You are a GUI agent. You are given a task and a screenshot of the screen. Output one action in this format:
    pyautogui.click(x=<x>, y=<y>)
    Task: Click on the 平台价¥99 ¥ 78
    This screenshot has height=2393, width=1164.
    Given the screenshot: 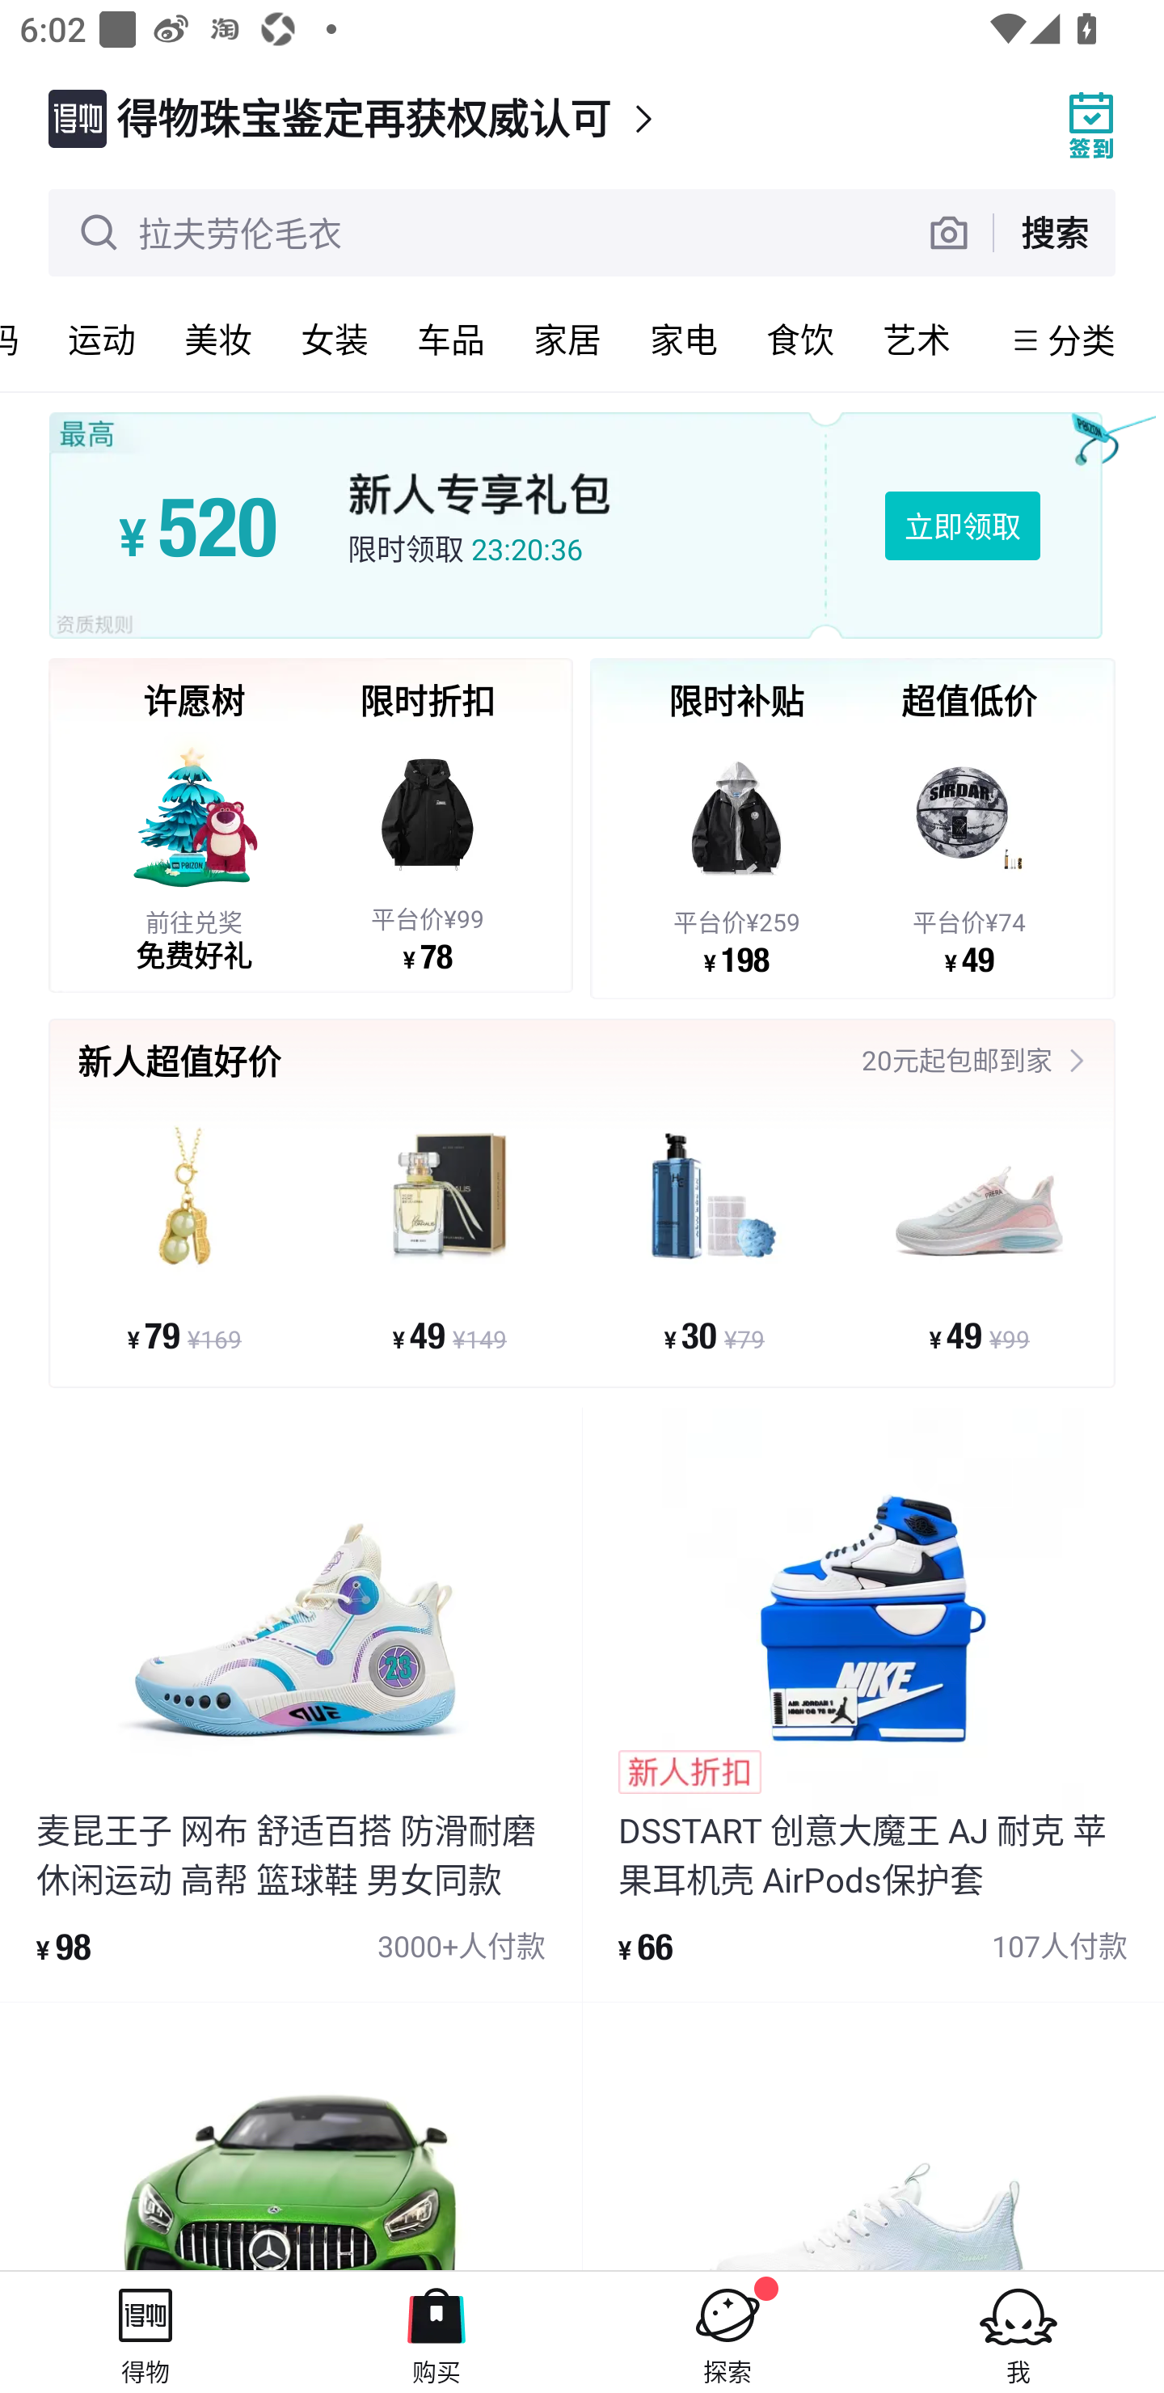 What is the action you would take?
    pyautogui.click(x=427, y=851)
    